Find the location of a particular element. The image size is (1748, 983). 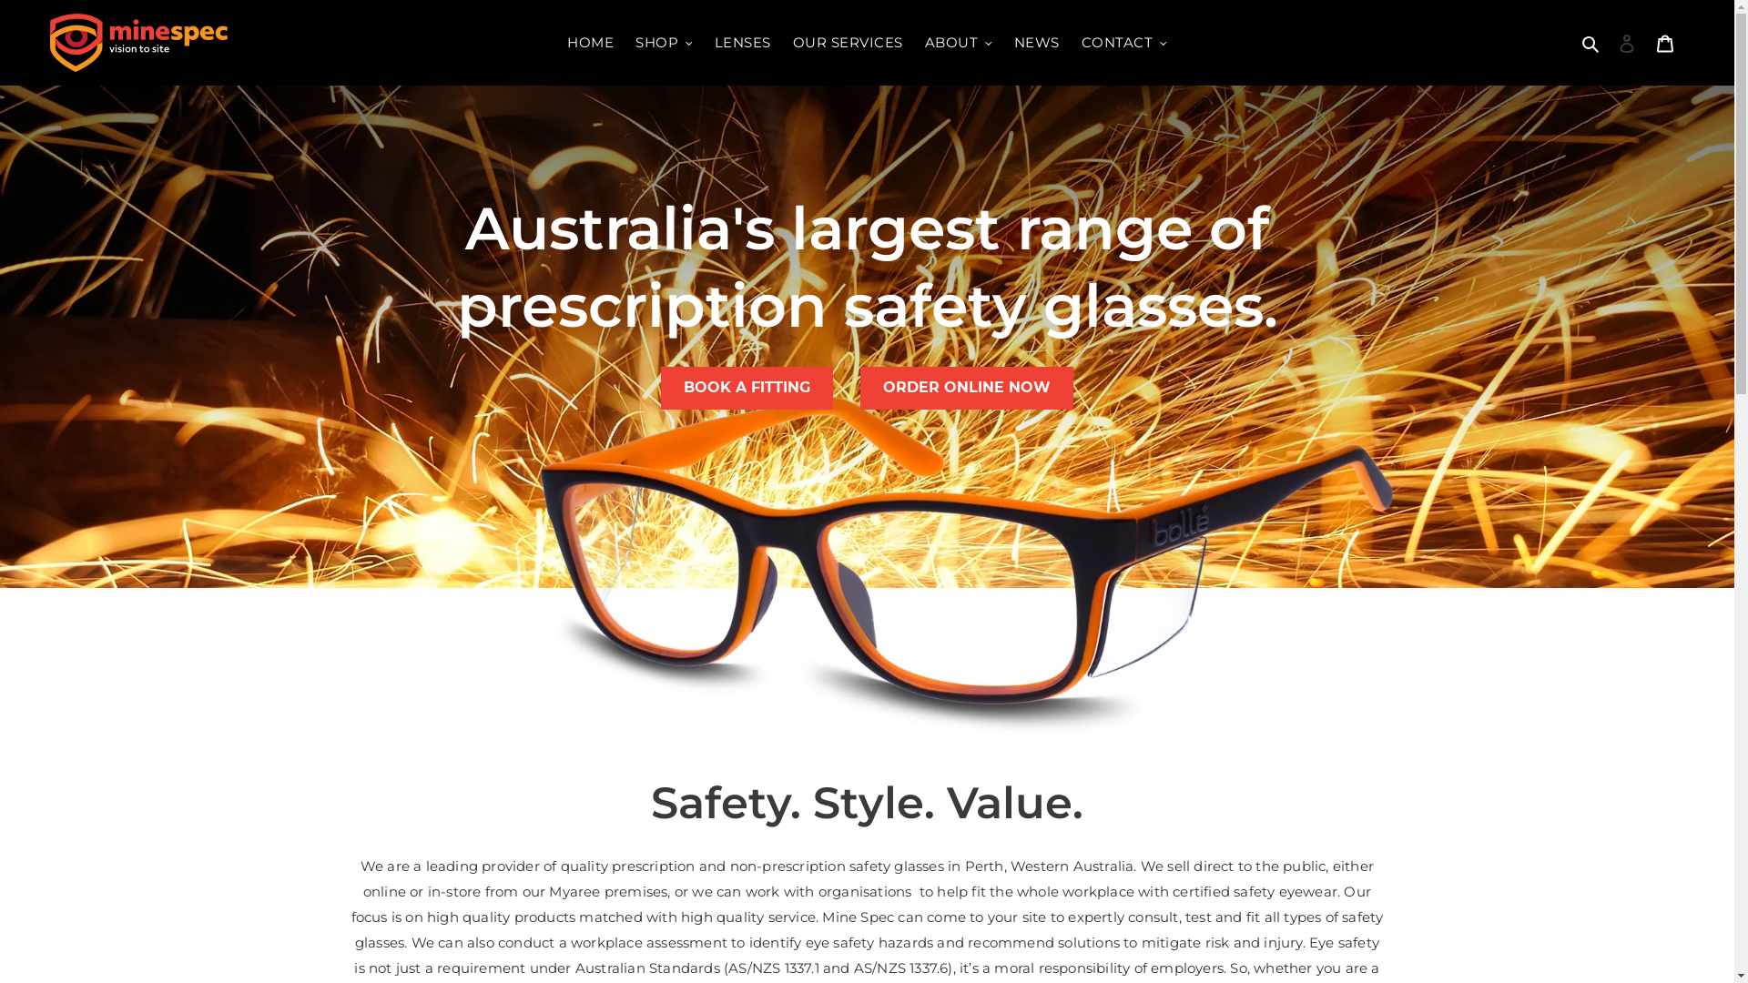

SHOP is located at coordinates (665, 44).